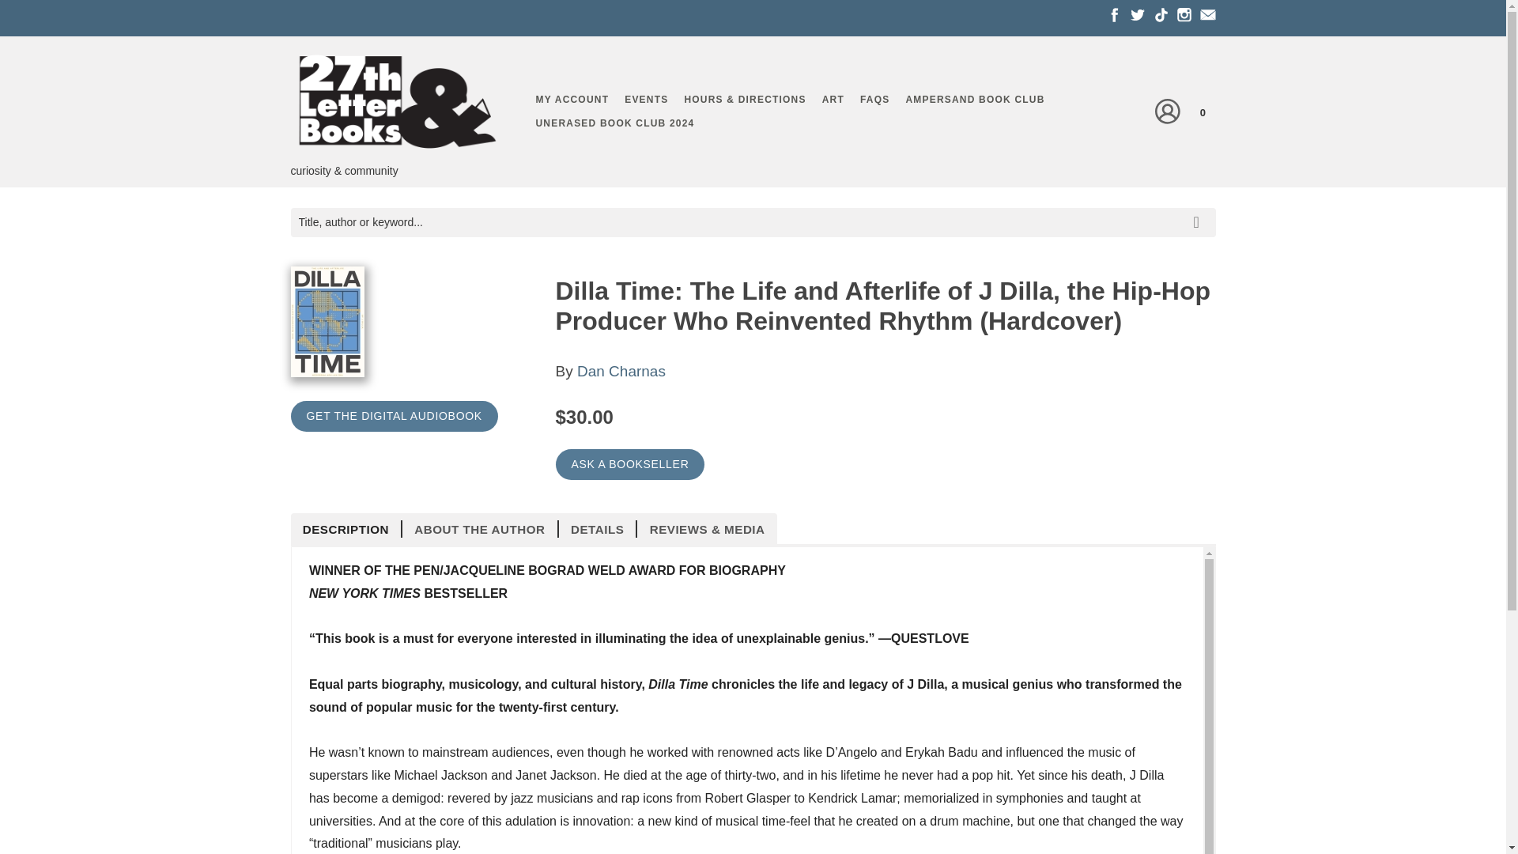 This screenshot has height=854, width=1518. Describe the element at coordinates (572, 100) in the screenshot. I see `MY ACCOUNT` at that location.